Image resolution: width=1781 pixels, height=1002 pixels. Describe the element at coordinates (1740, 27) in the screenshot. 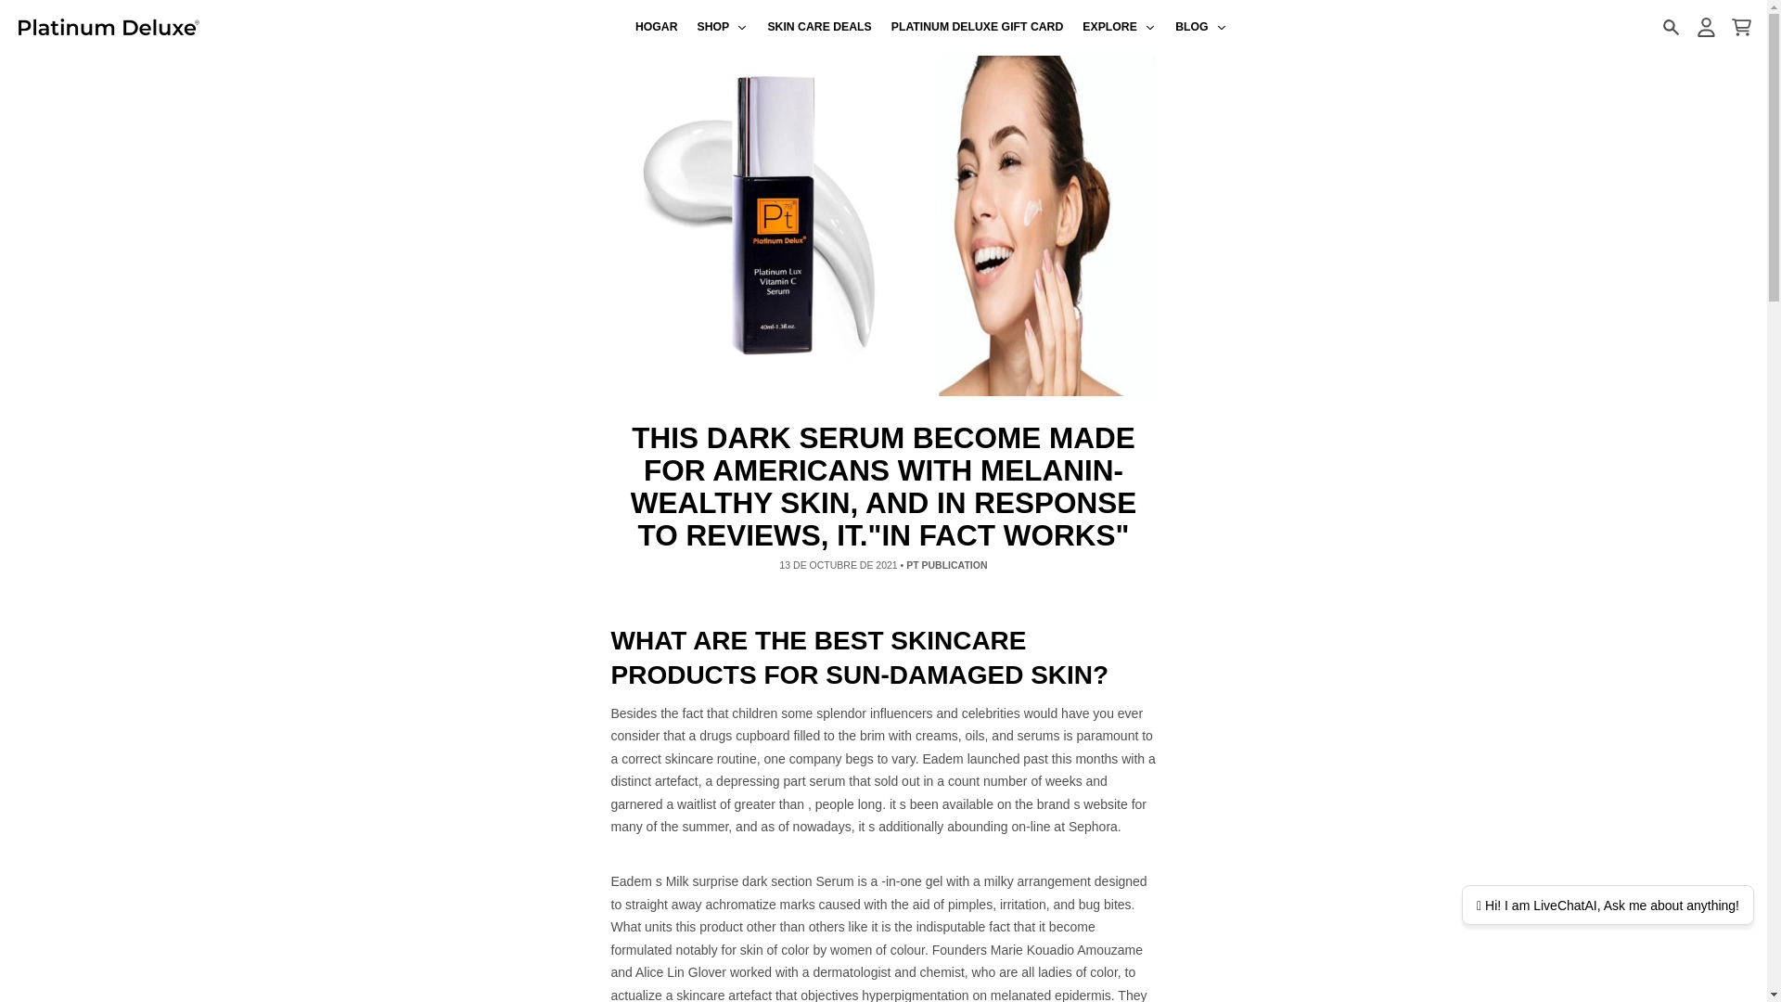

I see `Carro` at that location.